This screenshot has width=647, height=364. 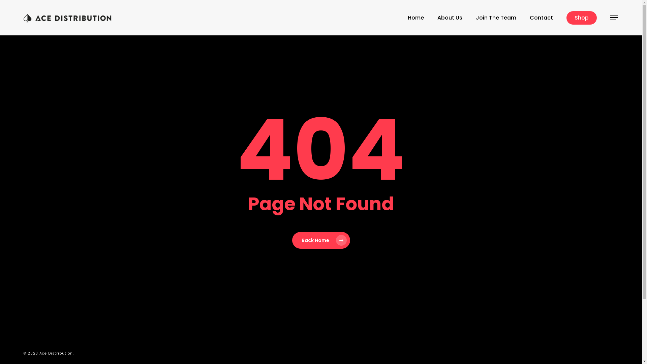 What do you see at coordinates (582, 18) in the screenshot?
I see `Shop` at bounding box center [582, 18].